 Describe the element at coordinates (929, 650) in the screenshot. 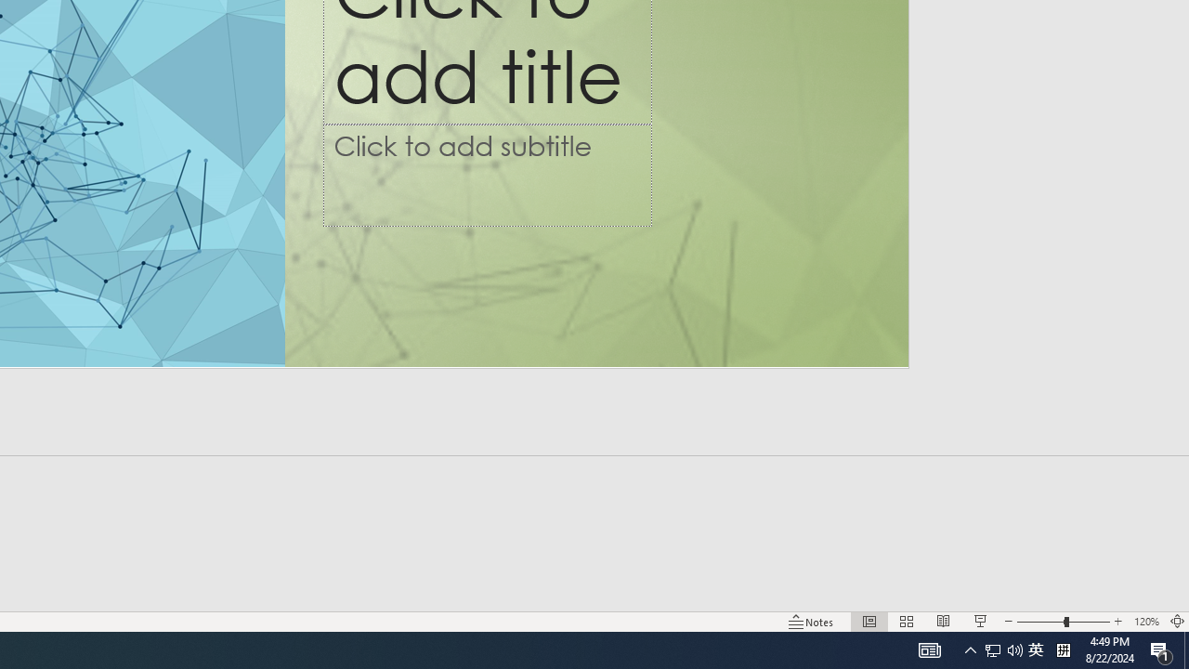

I see `AutomationID: 4105` at that location.